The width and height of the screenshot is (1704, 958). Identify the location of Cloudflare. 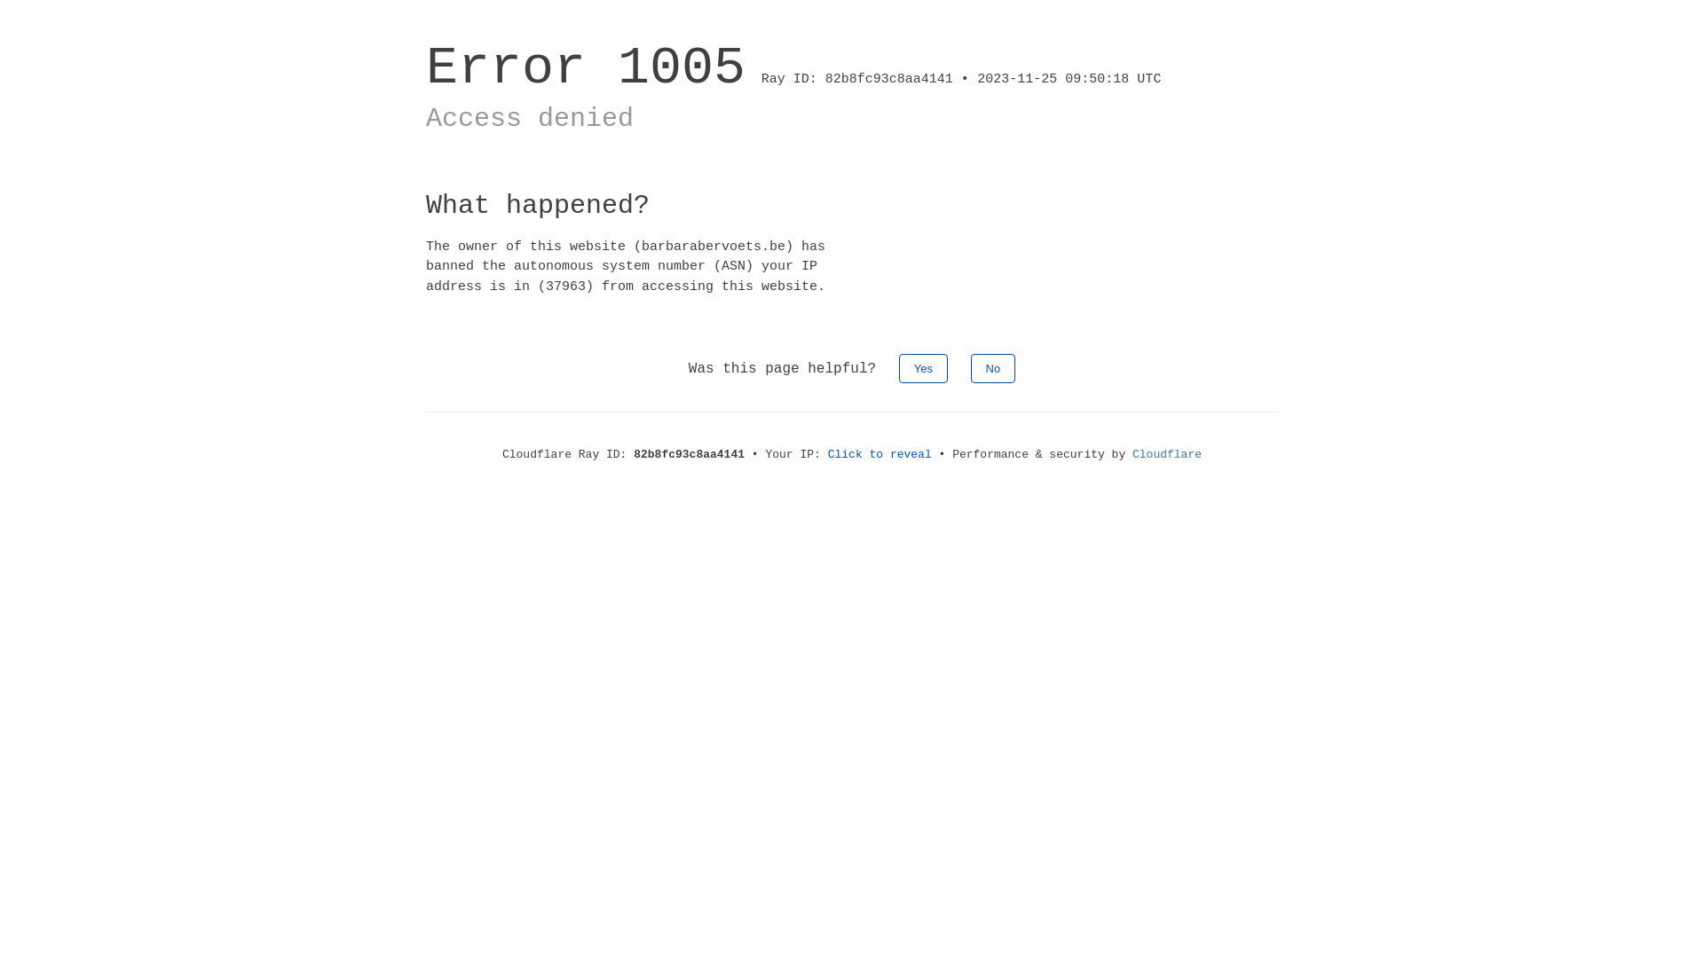
(1167, 454).